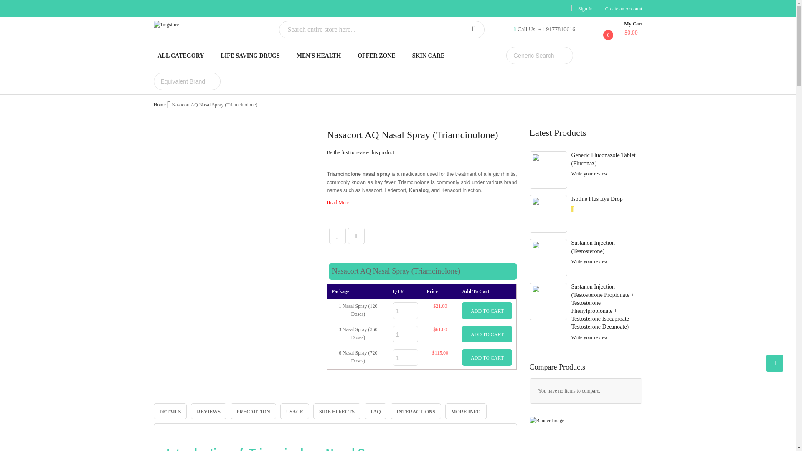 Image resolution: width=802 pixels, height=451 pixels. I want to click on 1mgstore, so click(210, 25).